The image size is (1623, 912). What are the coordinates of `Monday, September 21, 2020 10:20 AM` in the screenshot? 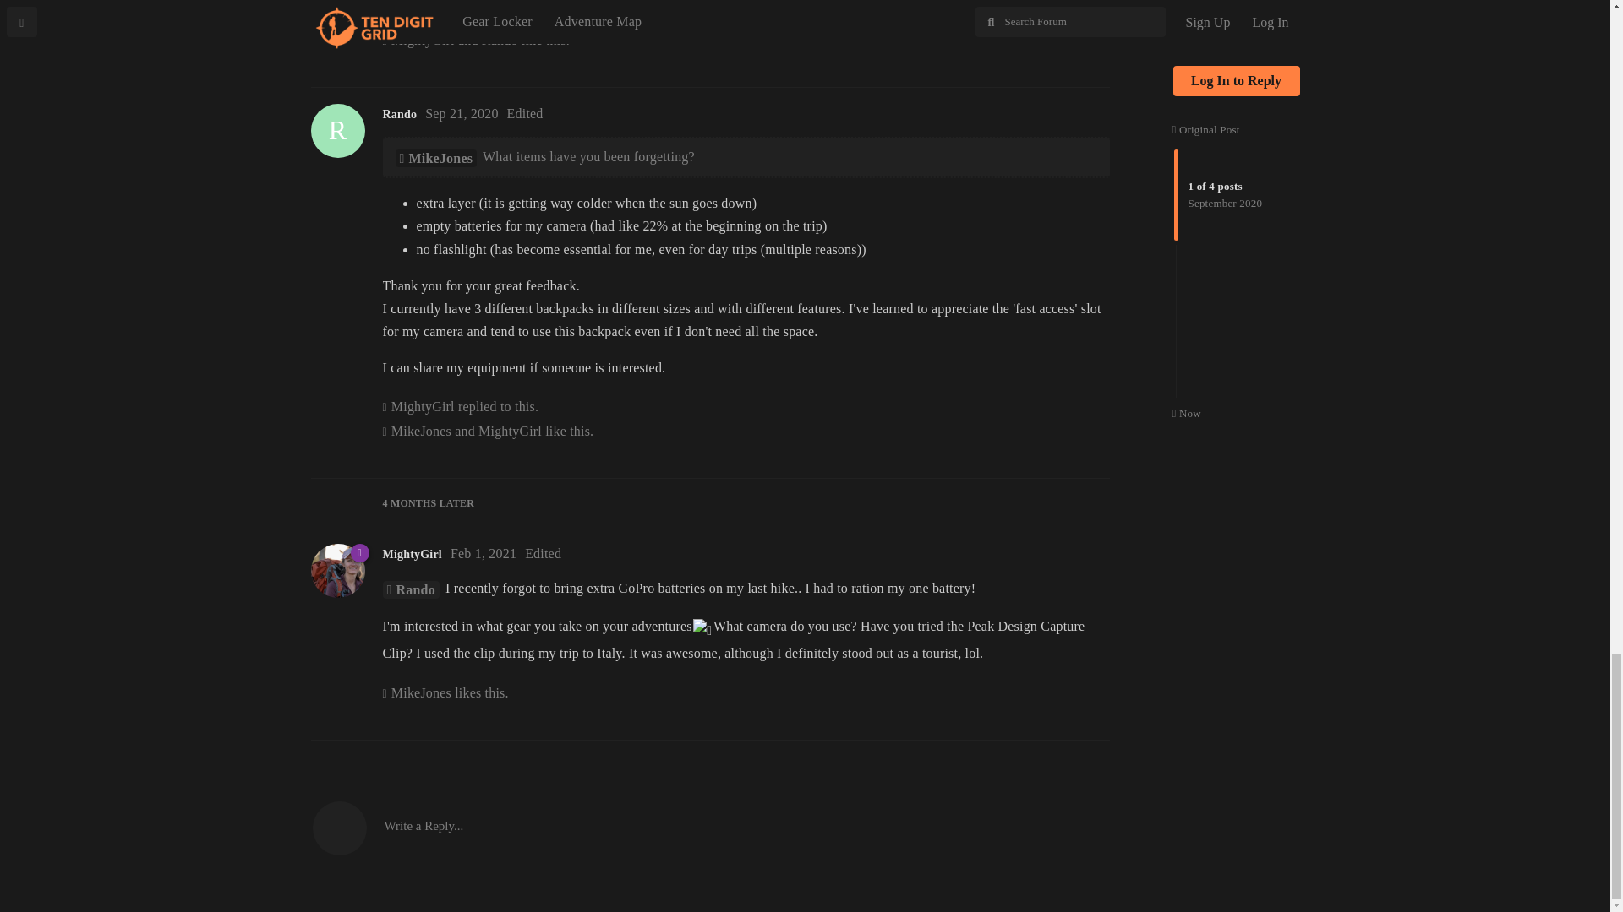 It's located at (399, 114).